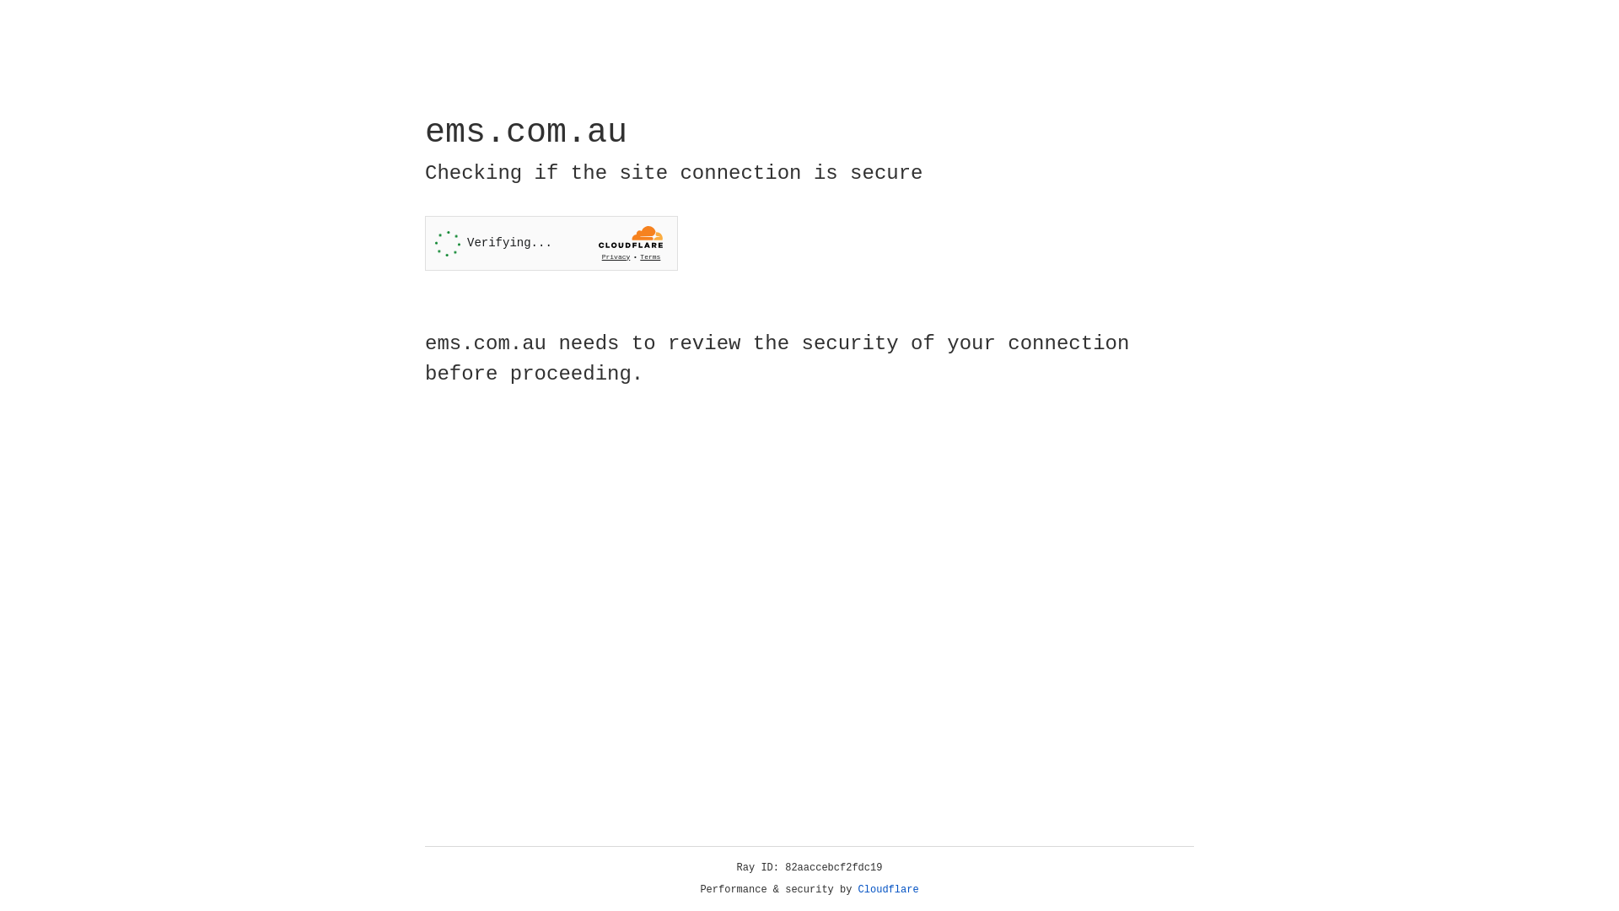 The image size is (1619, 911). I want to click on Cloudflare, so click(889, 890).